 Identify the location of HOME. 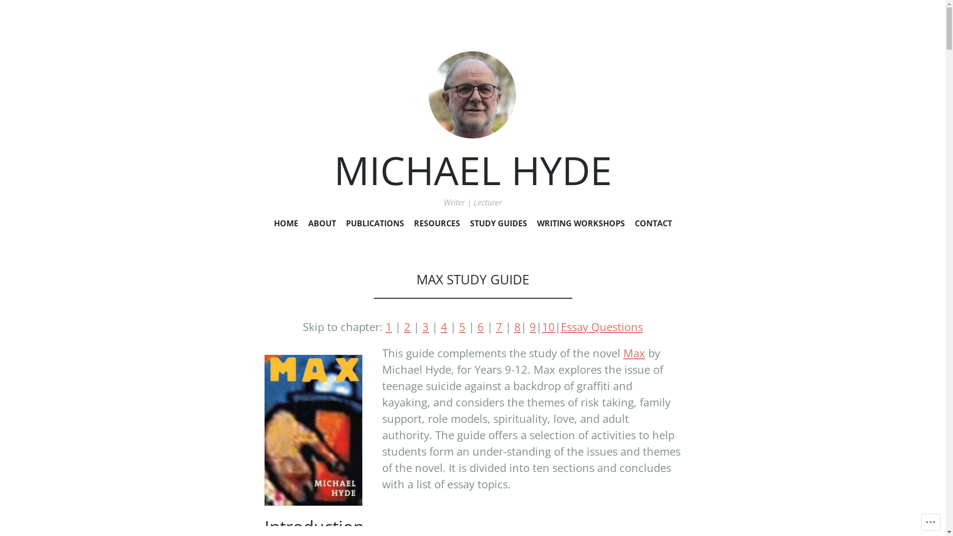
(286, 225).